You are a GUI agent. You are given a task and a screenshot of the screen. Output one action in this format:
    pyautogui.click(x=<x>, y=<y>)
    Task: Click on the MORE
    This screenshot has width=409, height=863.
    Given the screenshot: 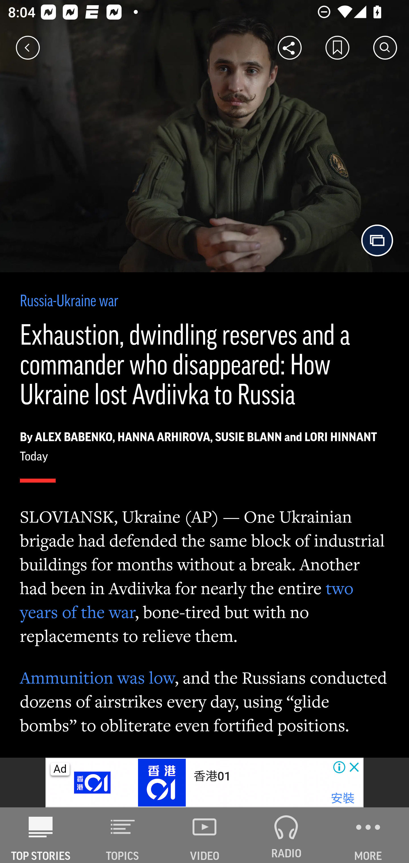 What is the action you would take?
    pyautogui.click(x=368, y=835)
    